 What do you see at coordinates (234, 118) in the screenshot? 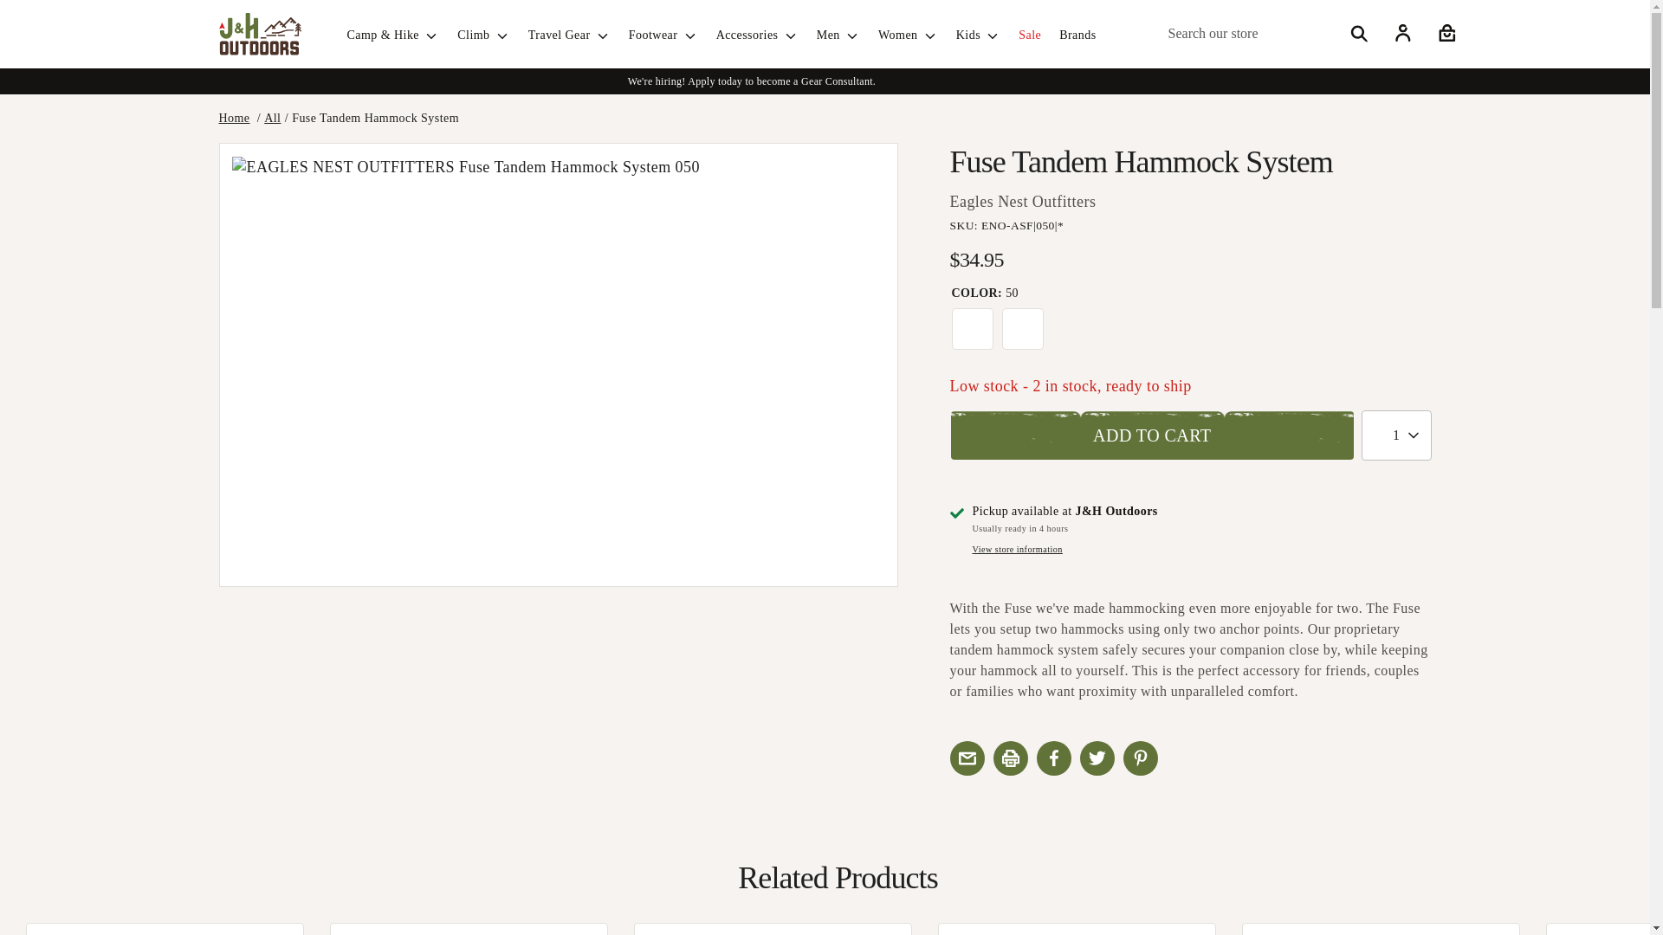
I see `Home` at bounding box center [234, 118].